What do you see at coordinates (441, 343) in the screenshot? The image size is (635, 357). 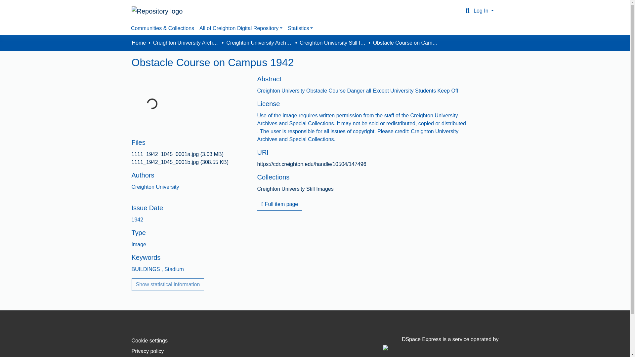 I see `DSpace Express is a service operated by` at bounding box center [441, 343].